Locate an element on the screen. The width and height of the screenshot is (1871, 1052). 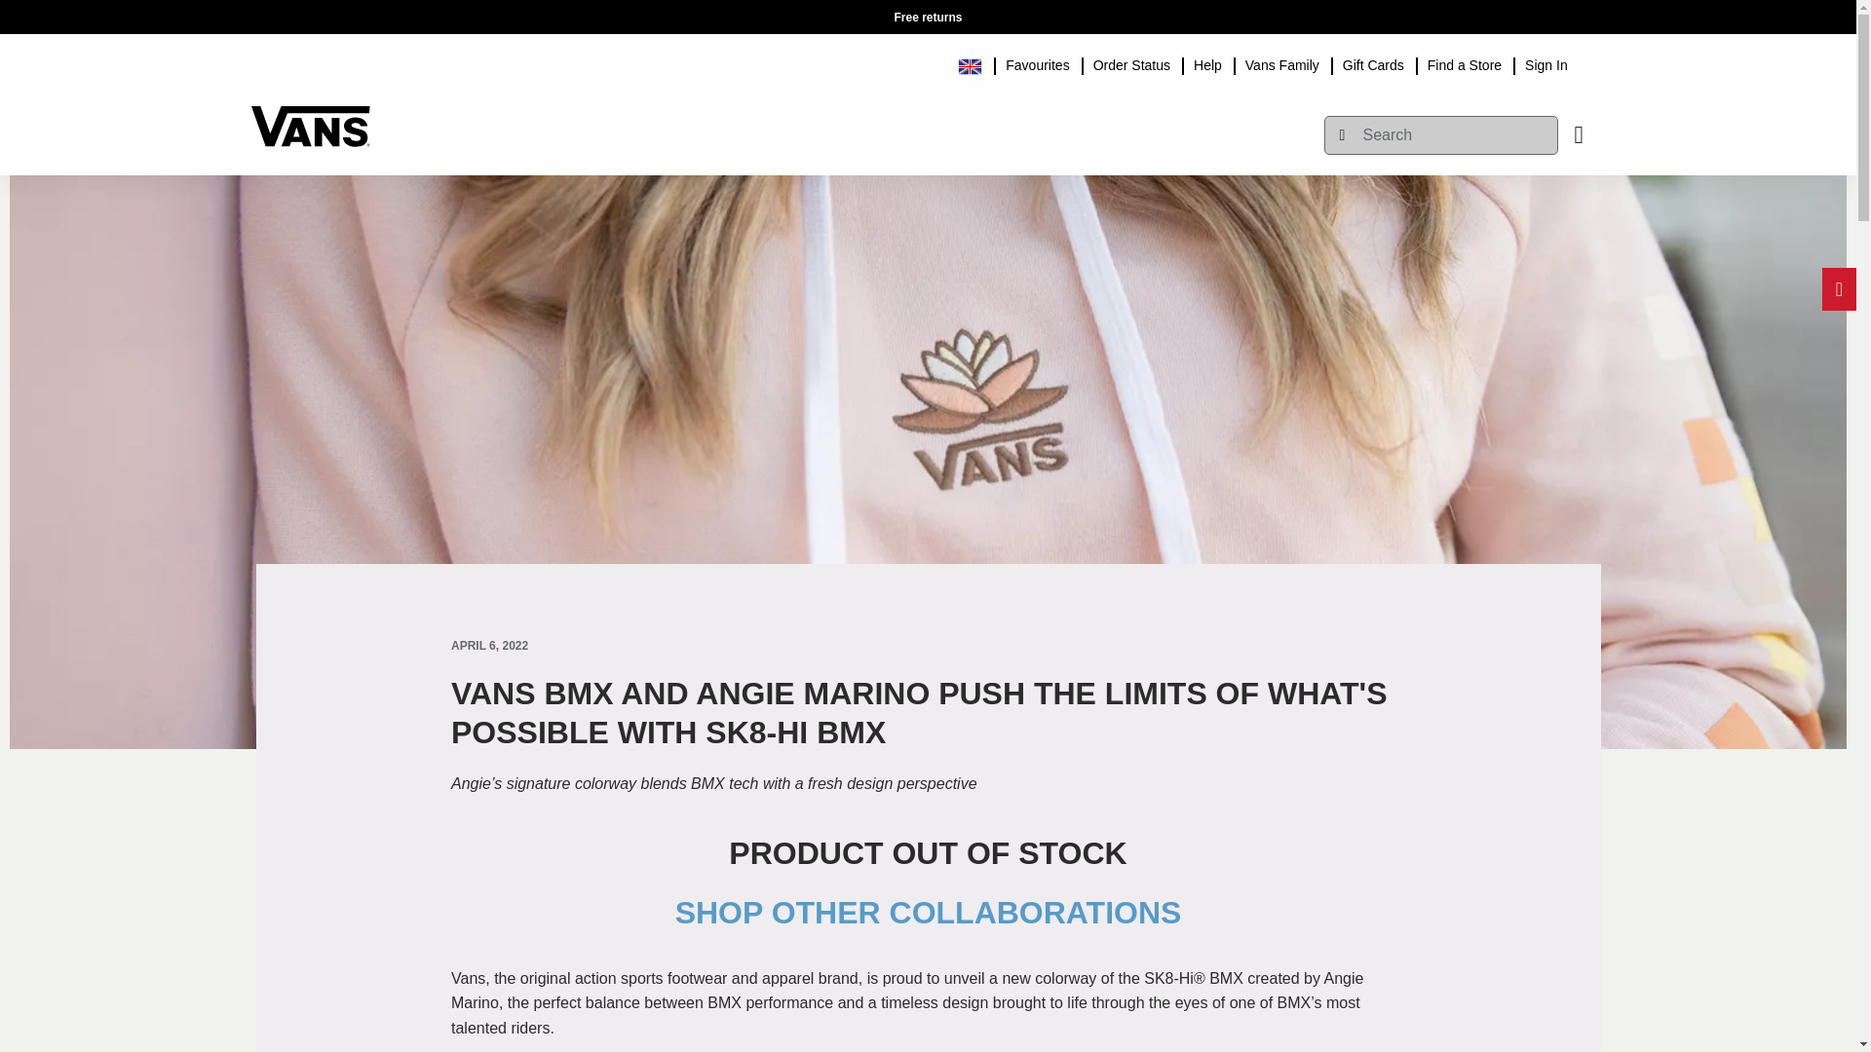
Favourites is located at coordinates (1037, 62).